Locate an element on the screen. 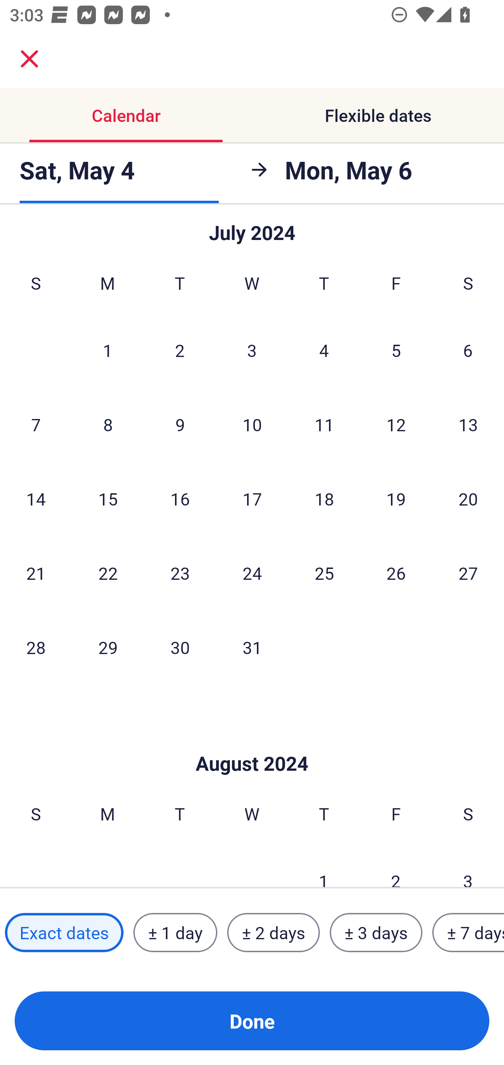 This screenshot has width=504, height=1065. Skip to Done is located at coordinates (252, 743).